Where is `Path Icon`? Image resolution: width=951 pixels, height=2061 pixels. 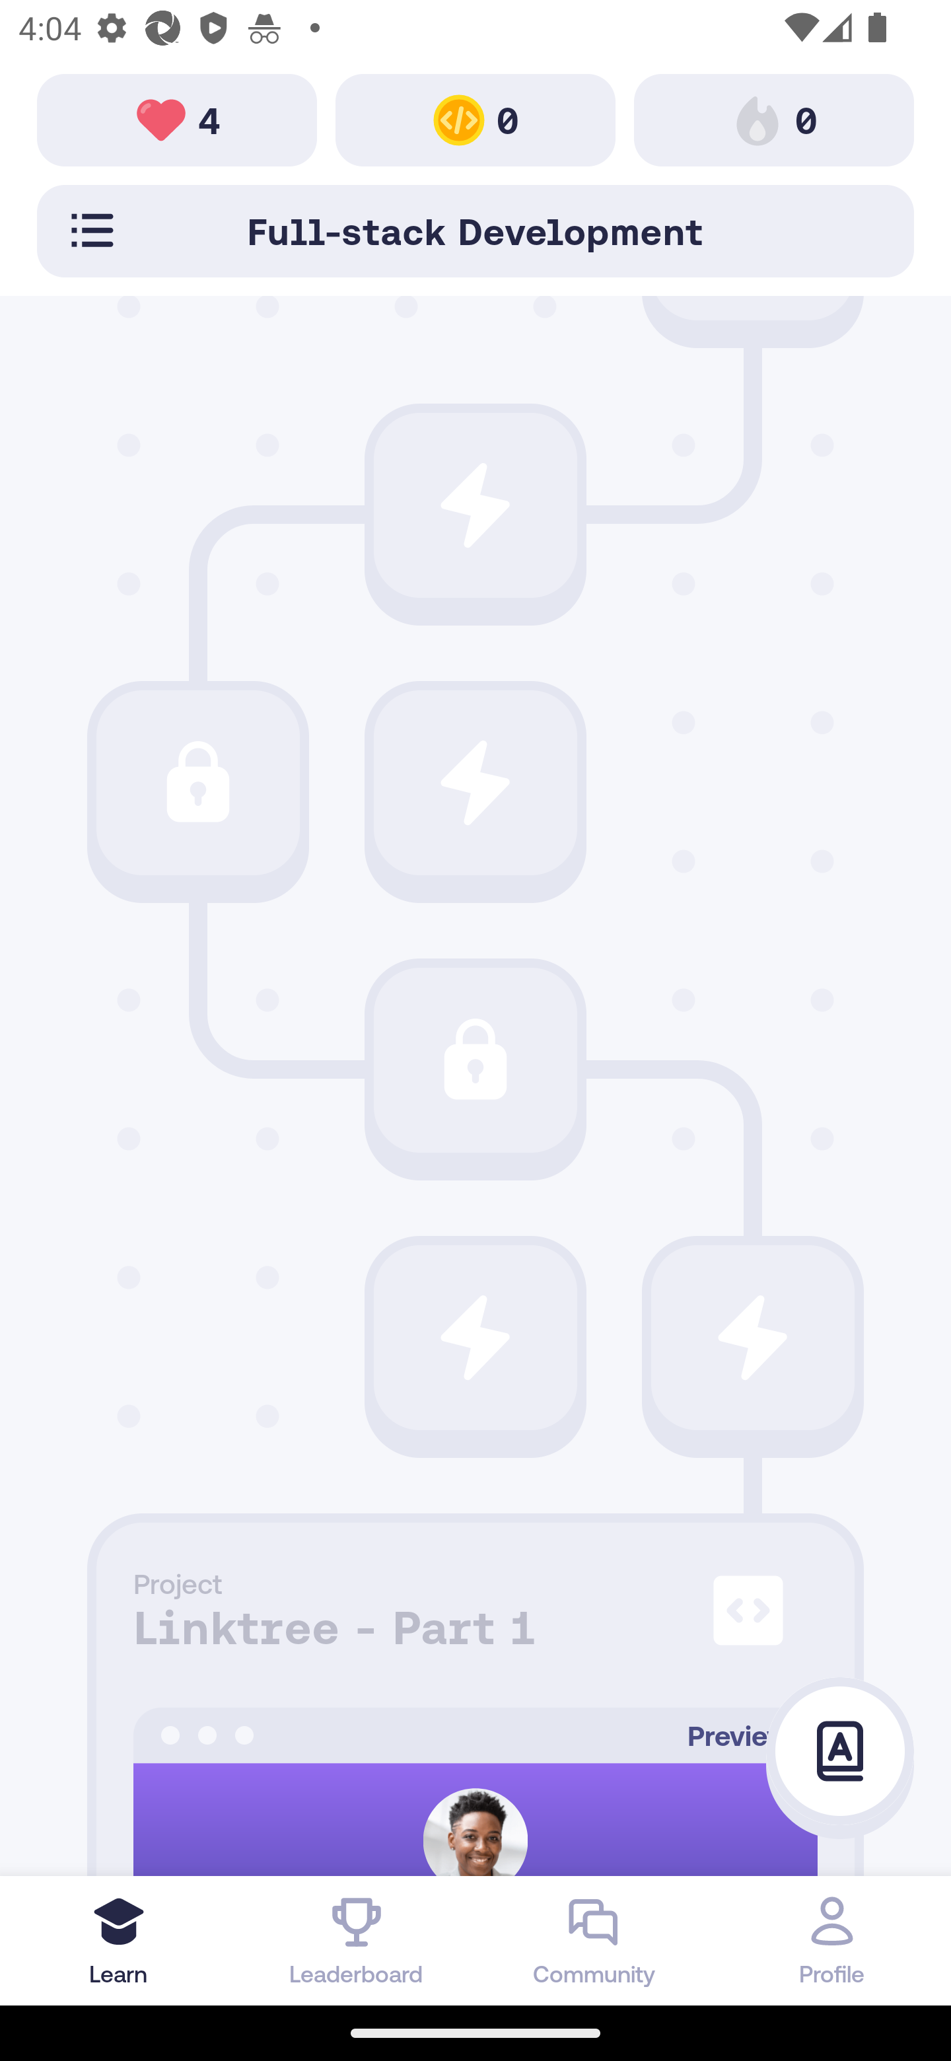
Path Icon is located at coordinates (753, 1337).